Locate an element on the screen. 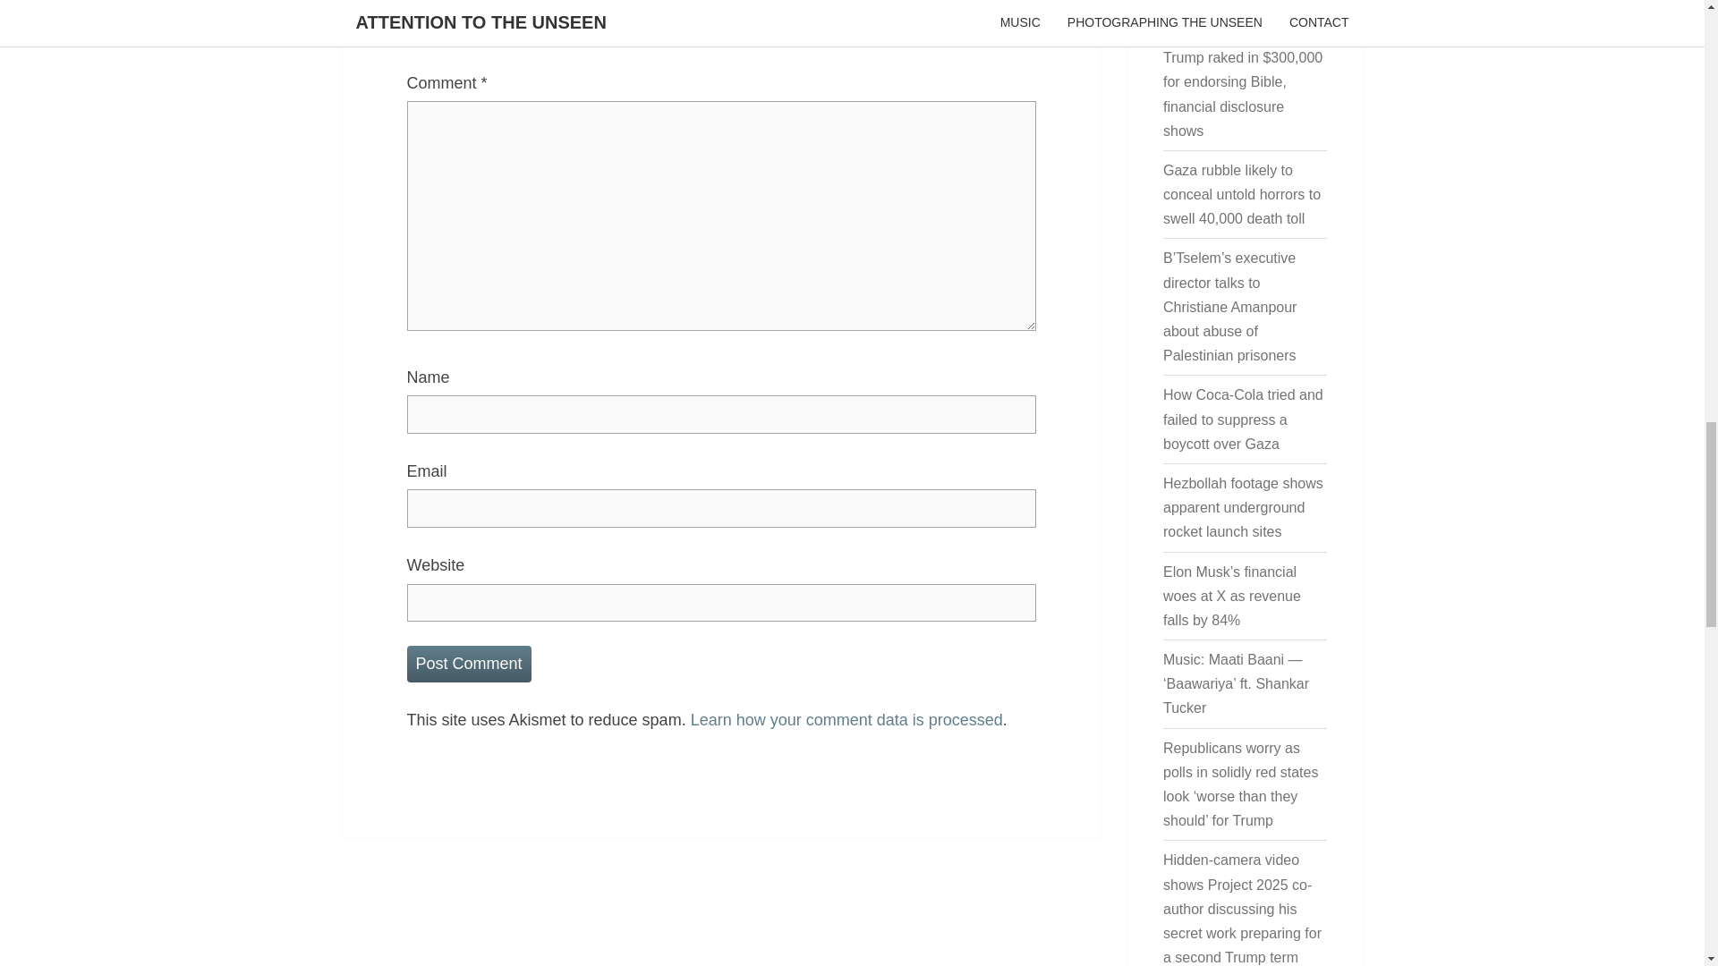 The image size is (1718, 966). Post Comment is located at coordinates (468, 664).